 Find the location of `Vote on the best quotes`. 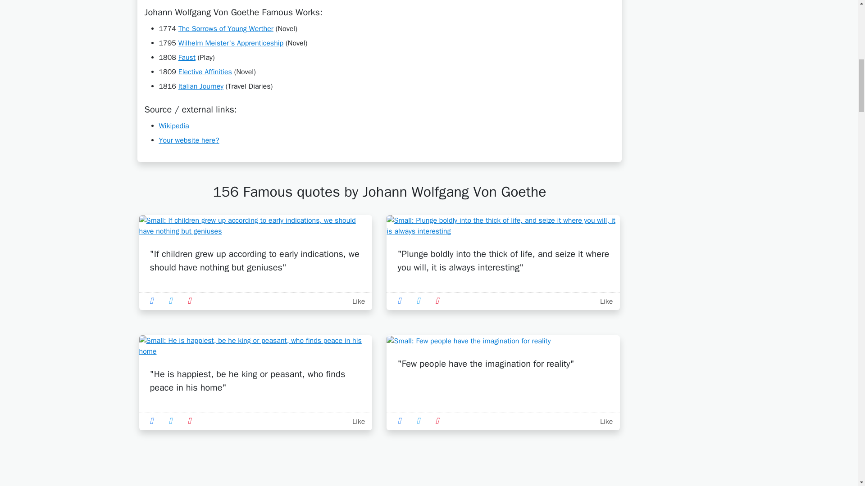

Vote on the best quotes is located at coordinates (605, 421).